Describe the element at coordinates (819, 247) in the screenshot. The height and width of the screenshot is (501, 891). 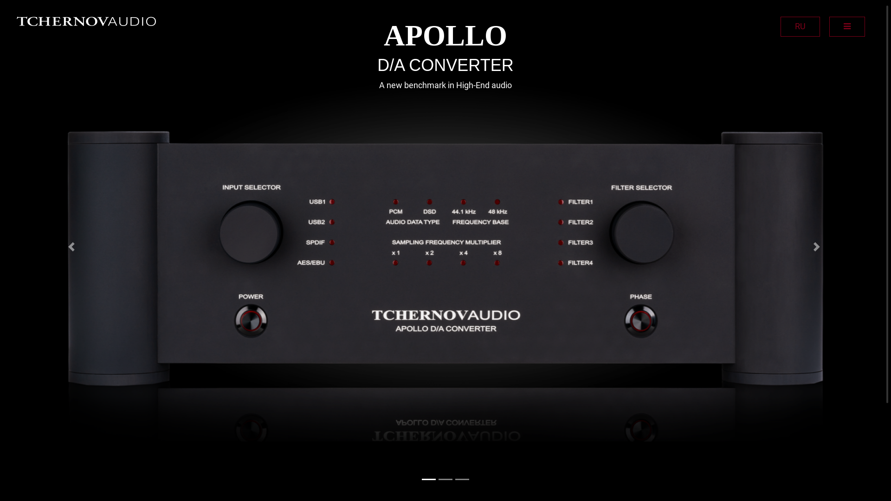
I see `Next` at that location.